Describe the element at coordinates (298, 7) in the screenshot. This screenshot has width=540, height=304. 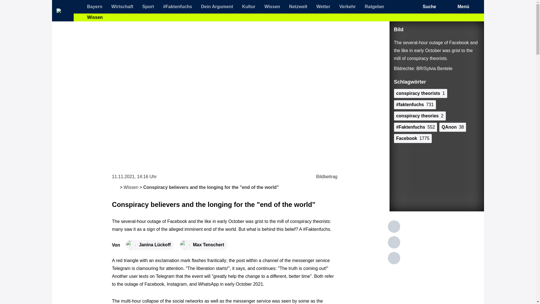
I see `Netzwelt` at that location.